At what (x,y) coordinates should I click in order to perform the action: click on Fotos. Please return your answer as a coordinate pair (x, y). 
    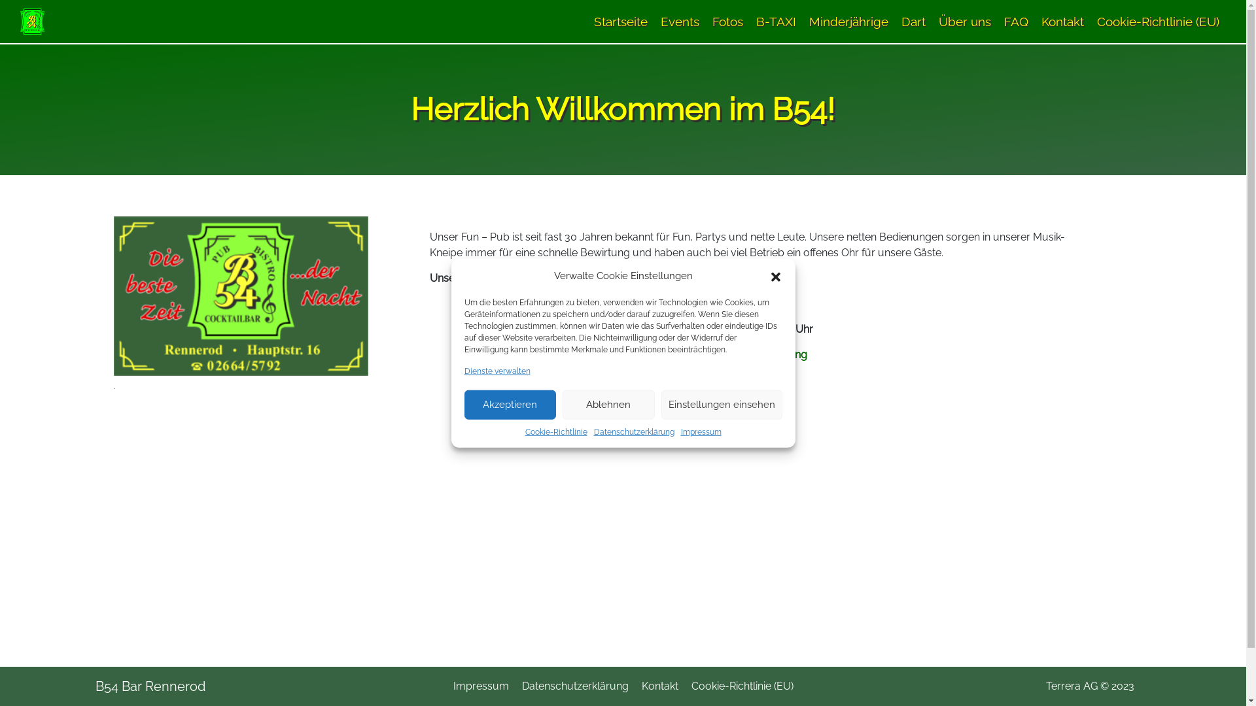
    Looking at the image, I should click on (727, 22).